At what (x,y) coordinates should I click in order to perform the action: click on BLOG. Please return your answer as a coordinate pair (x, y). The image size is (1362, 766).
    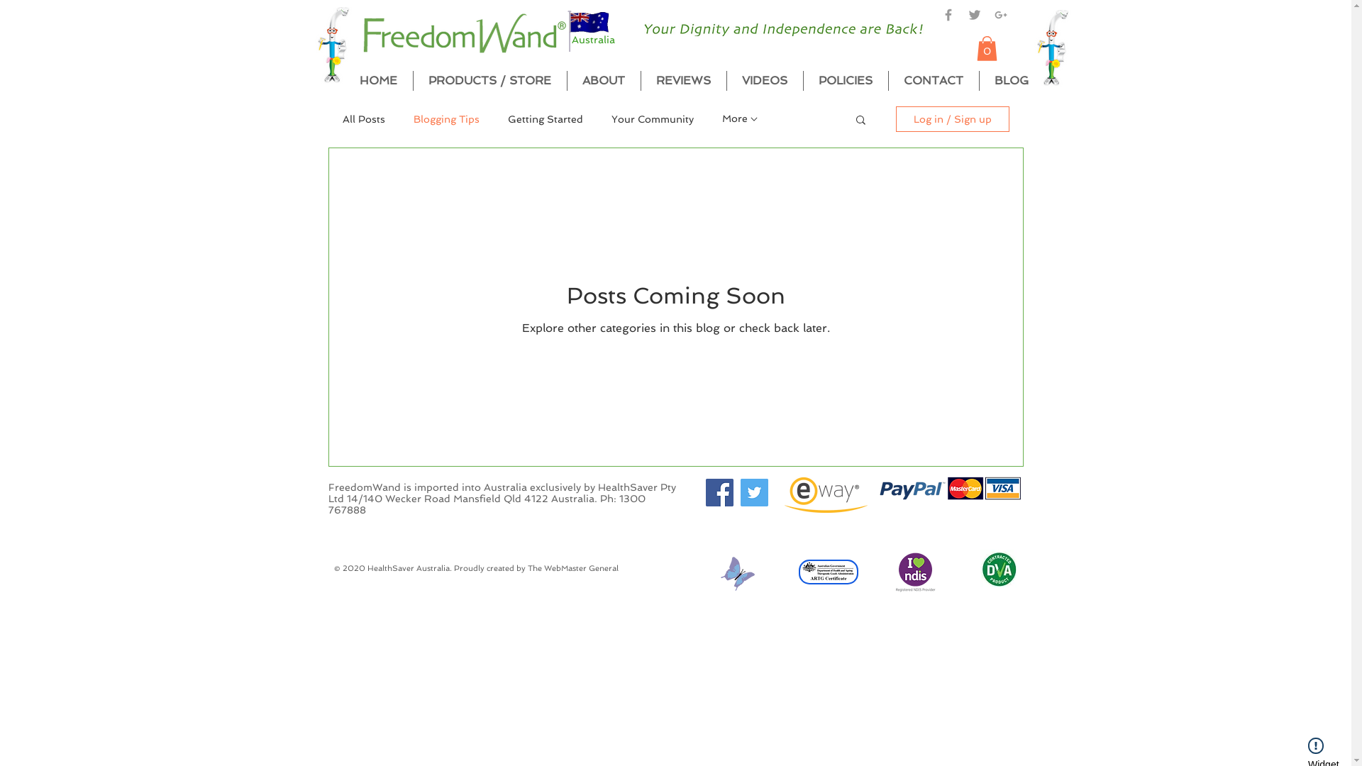
    Looking at the image, I should click on (1012, 81).